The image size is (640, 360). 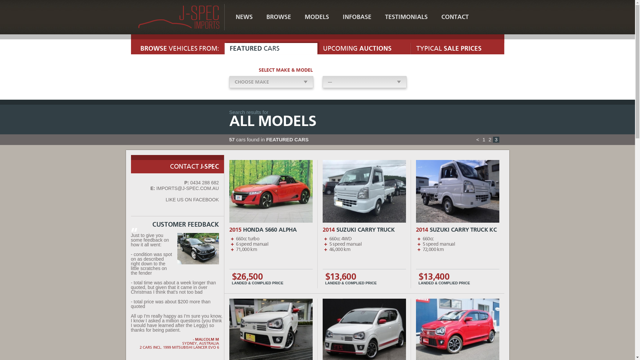 I want to click on 3, so click(x=496, y=140).